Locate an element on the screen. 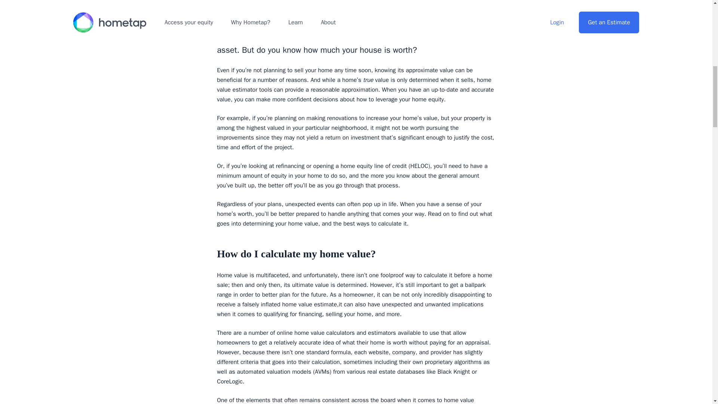 The height and width of the screenshot is (404, 718). Email a link to this post is located at coordinates (489, 12).